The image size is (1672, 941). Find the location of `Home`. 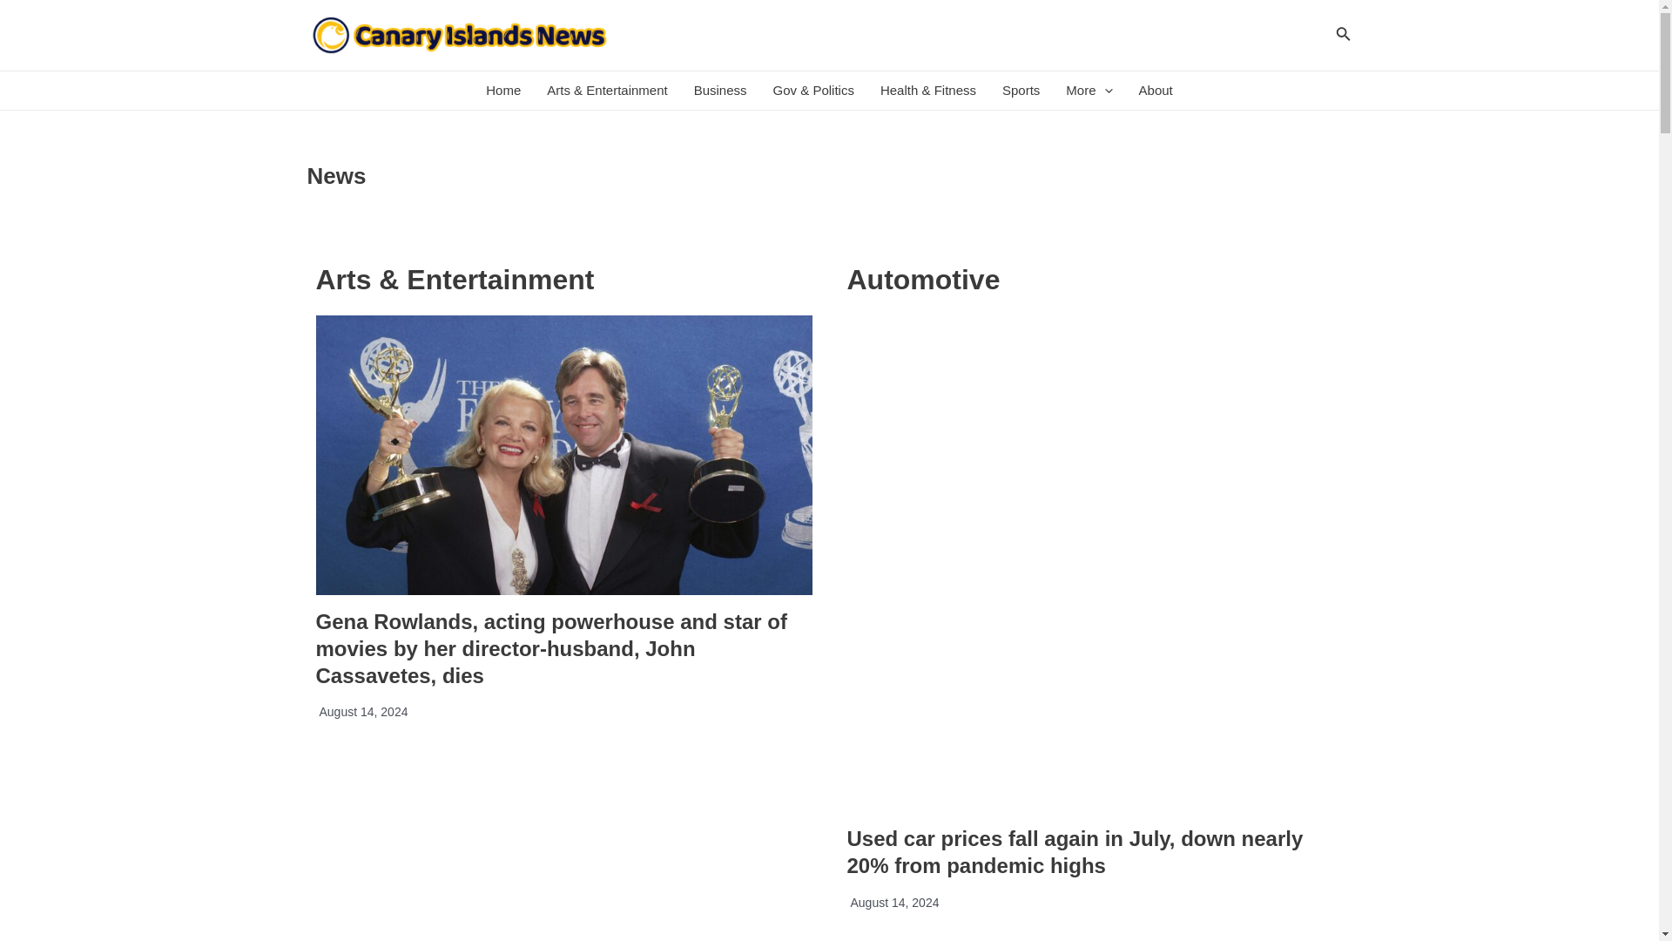

Home is located at coordinates (503, 91).